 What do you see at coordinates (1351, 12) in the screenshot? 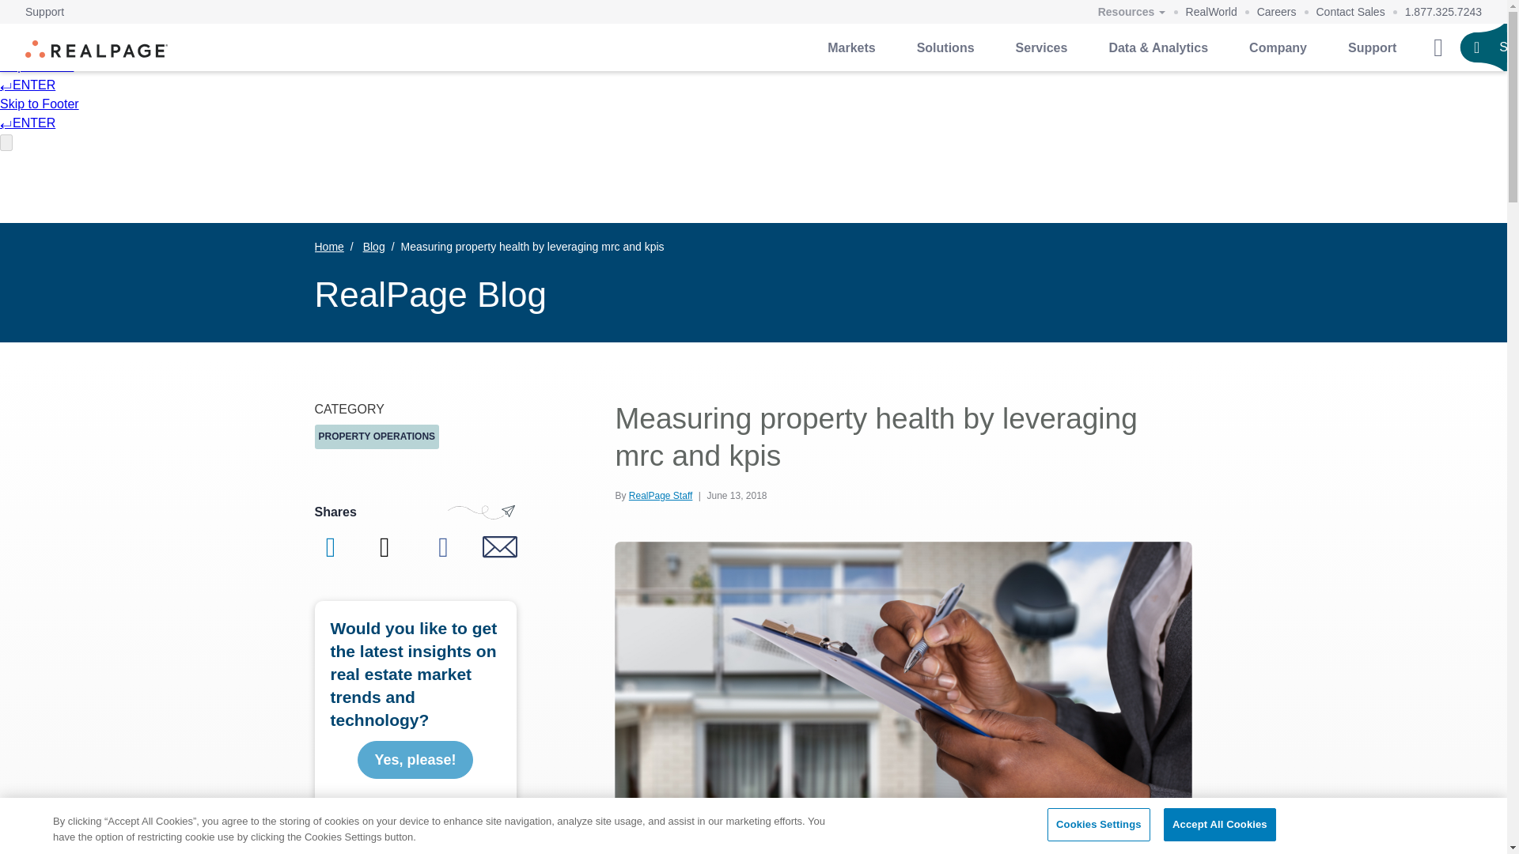
I see `Contact Sales` at bounding box center [1351, 12].